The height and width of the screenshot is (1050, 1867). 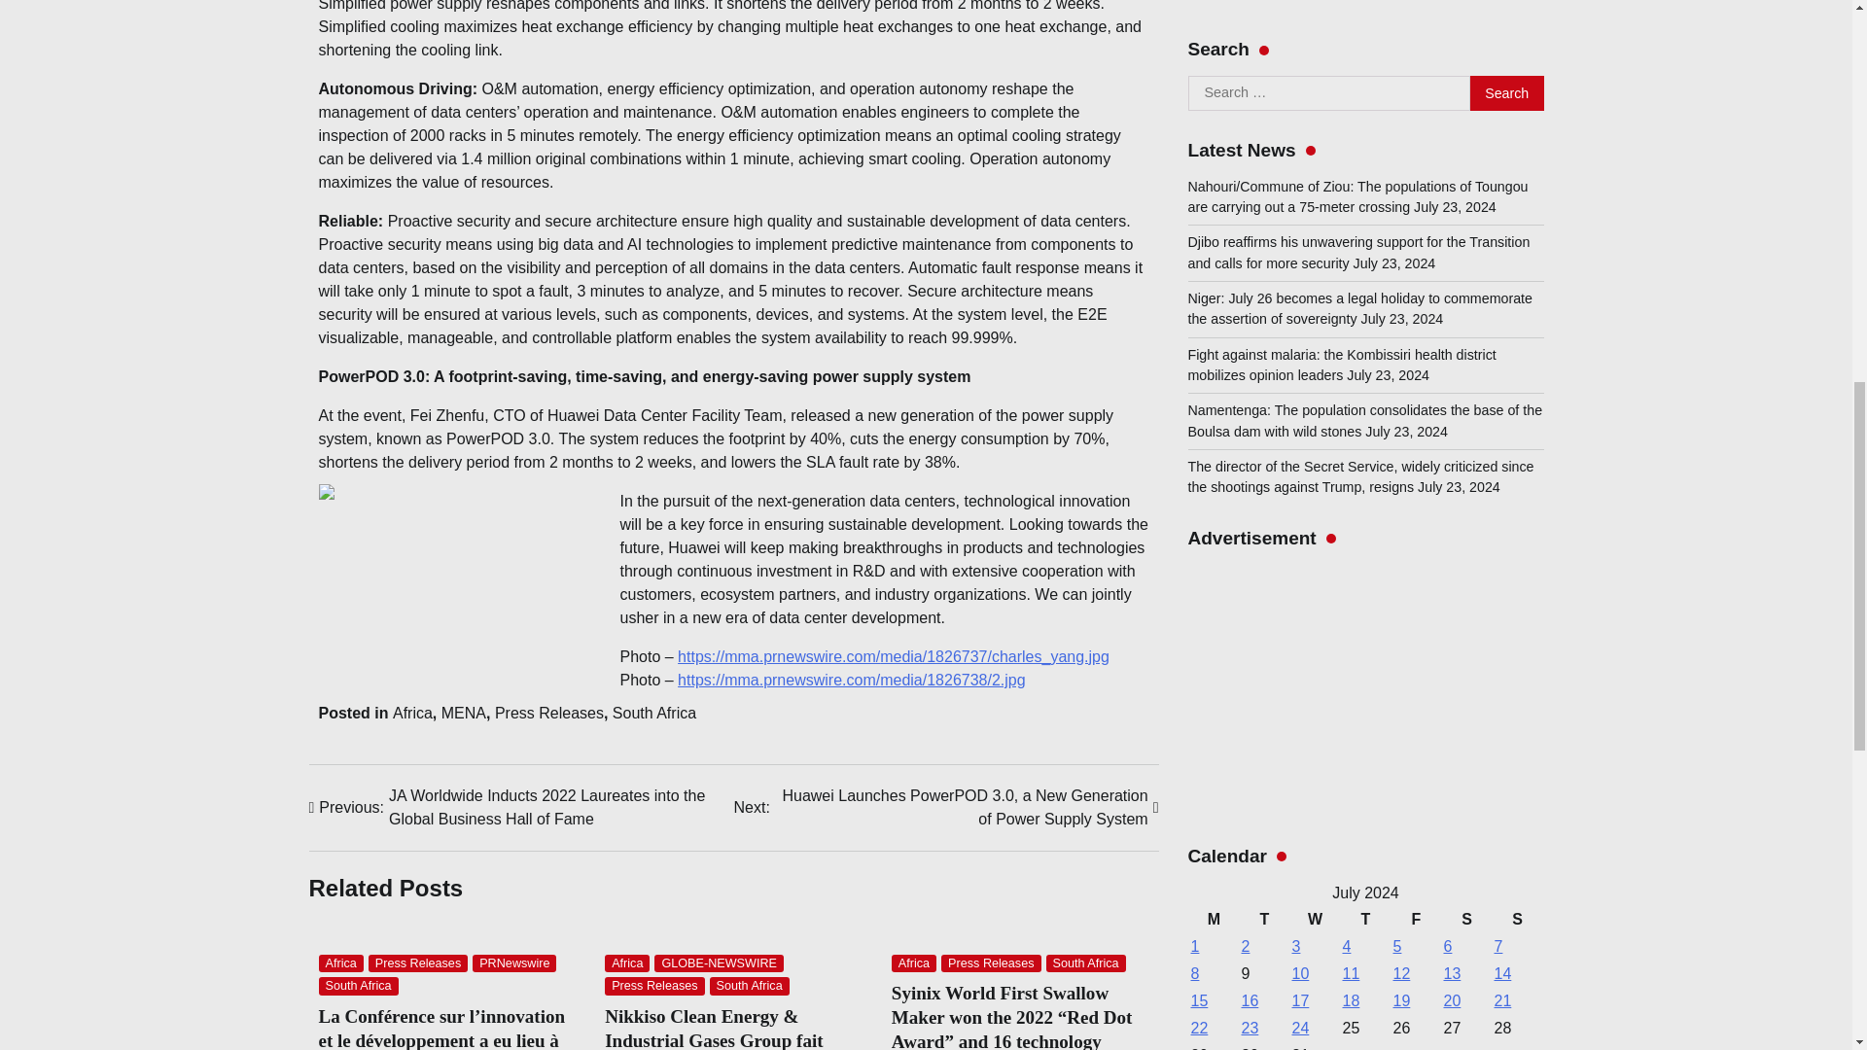 What do you see at coordinates (1417, 138) in the screenshot?
I see `Friday` at bounding box center [1417, 138].